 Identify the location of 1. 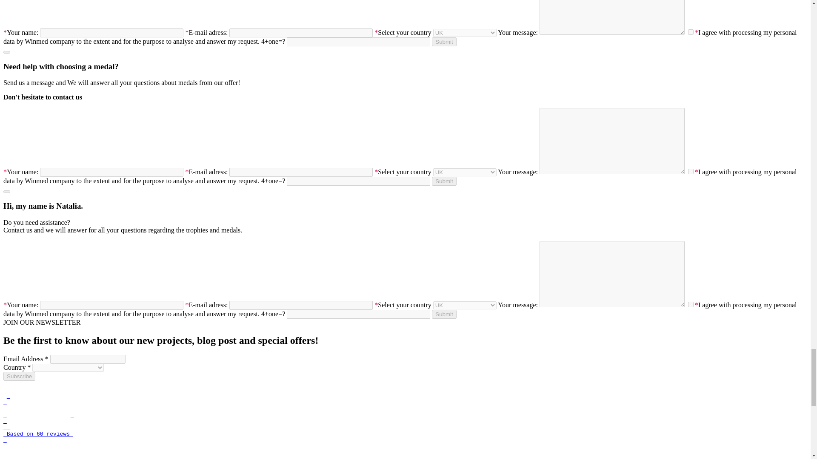
(691, 32).